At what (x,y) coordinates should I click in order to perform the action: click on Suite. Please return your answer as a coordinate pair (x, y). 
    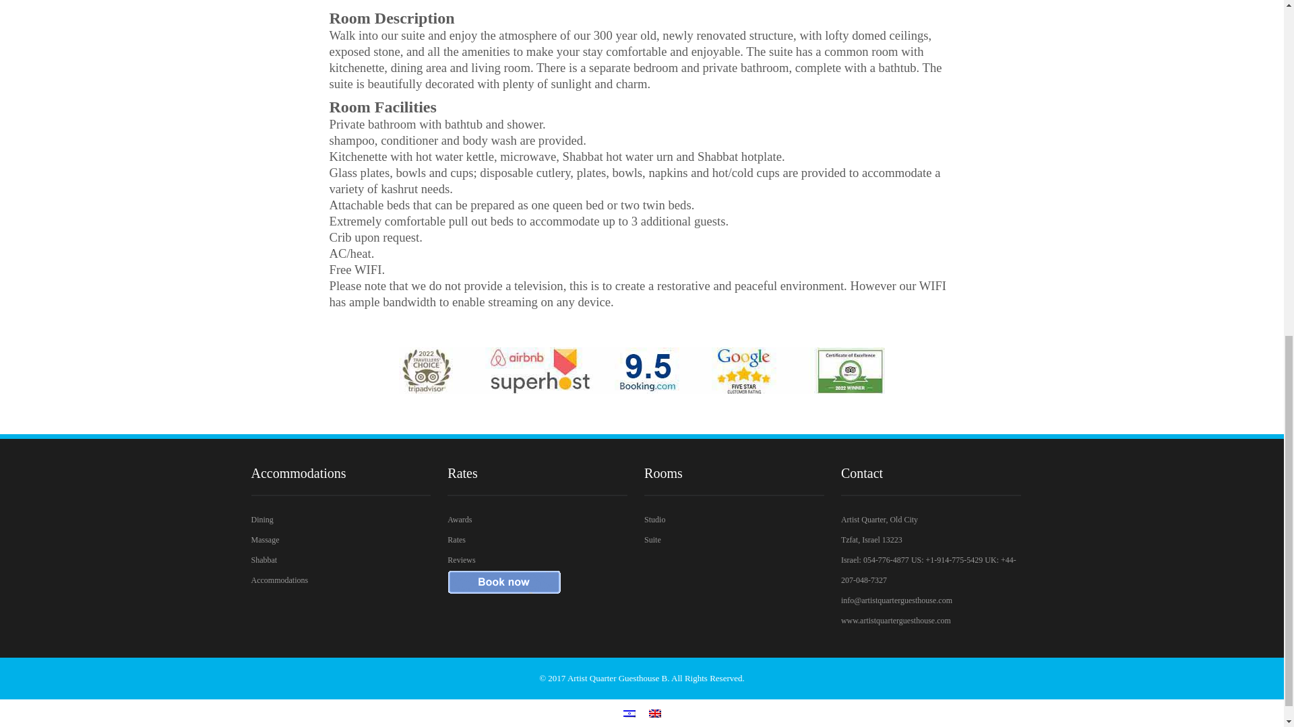
    Looking at the image, I should click on (652, 539).